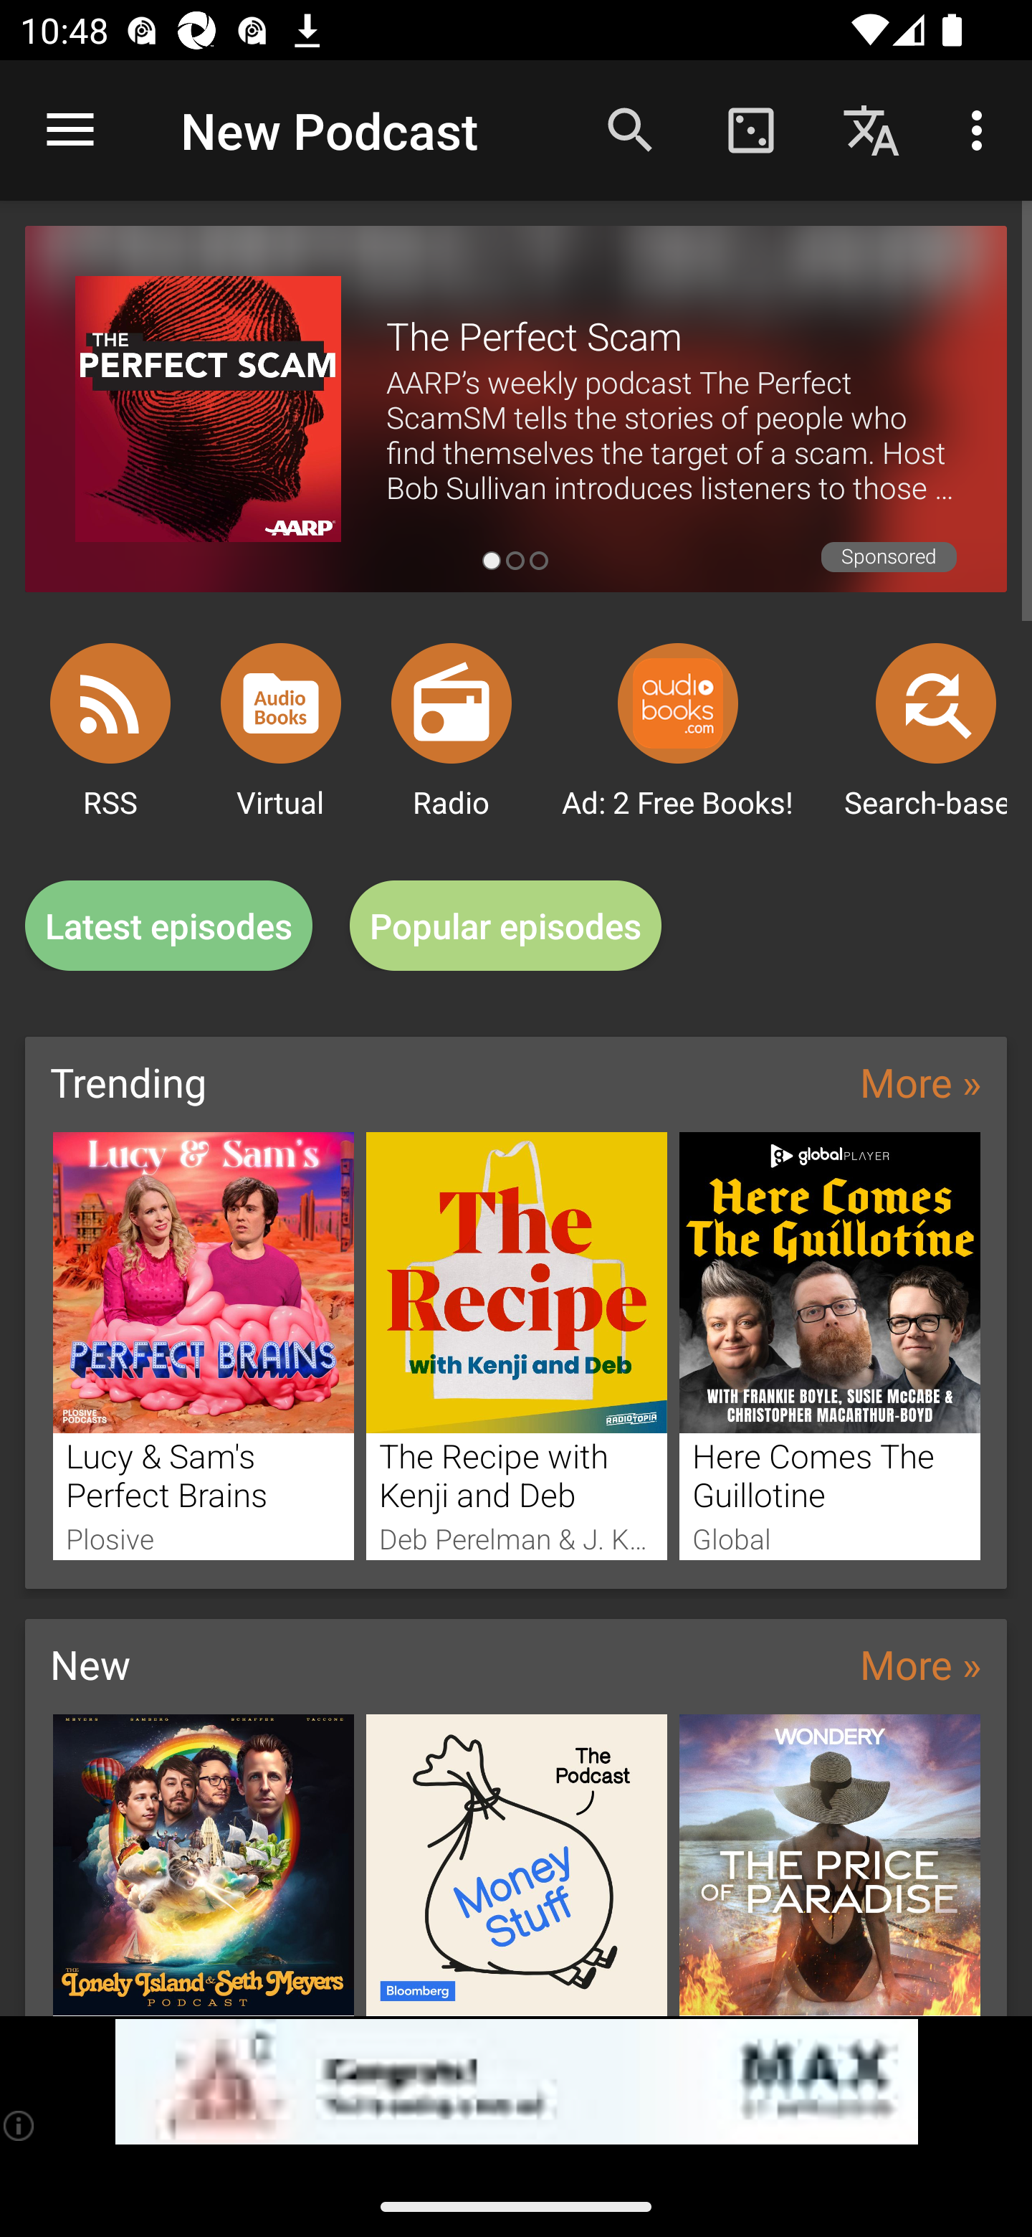 Image resolution: width=1032 pixels, height=2237 pixels. Describe the element at coordinates (20, 2125) in the screenshot. I see `(i)` at that location.